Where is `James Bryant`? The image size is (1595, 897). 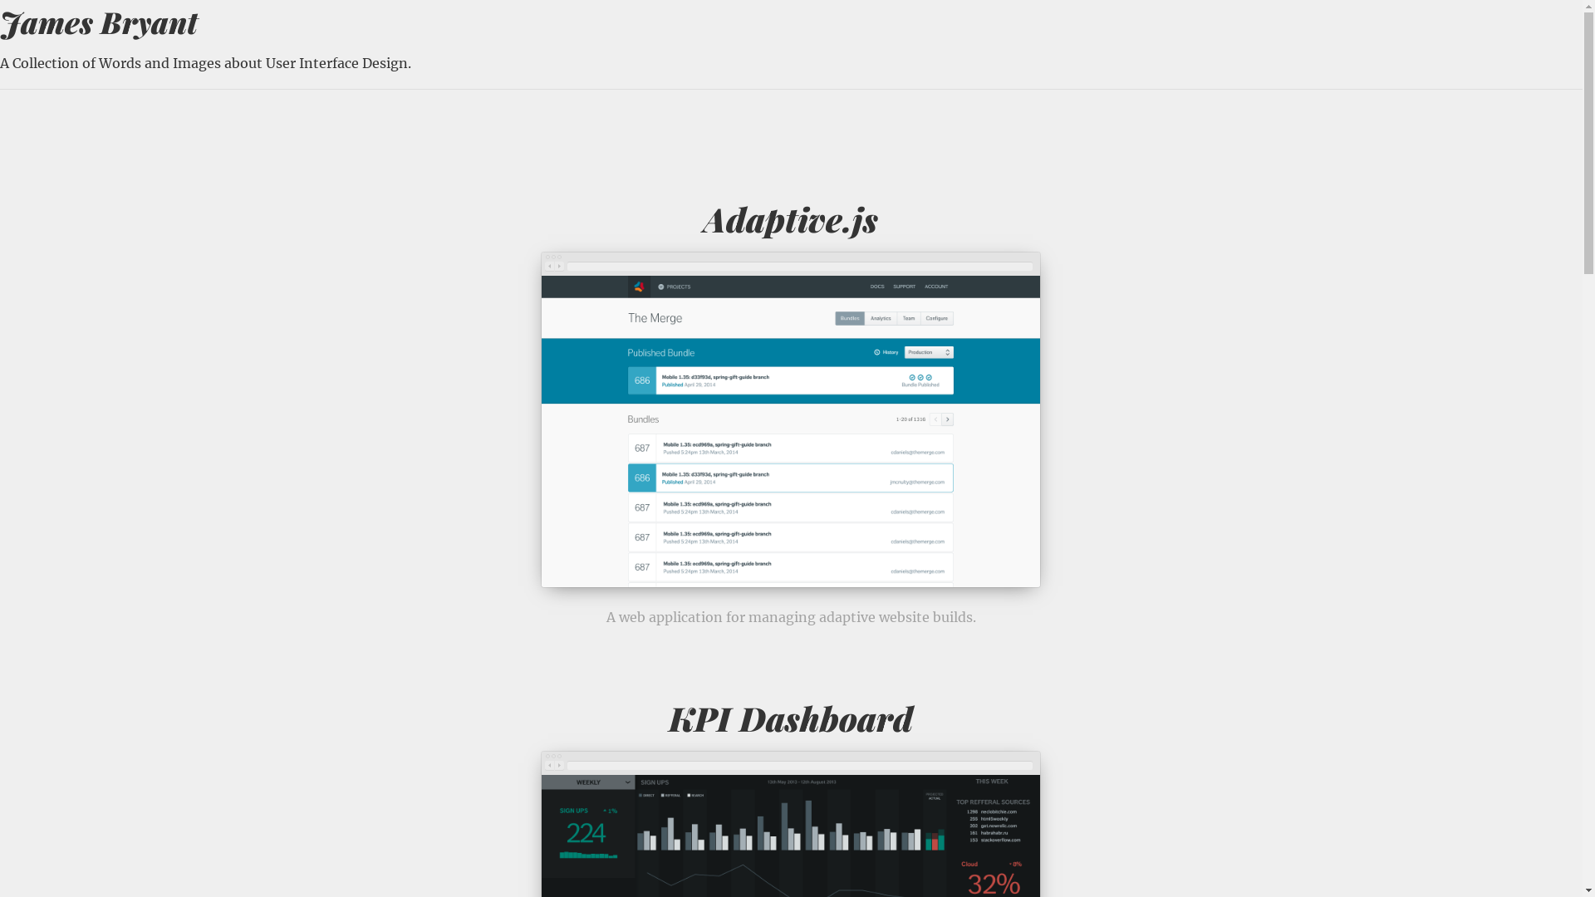
James Bryant is located at coordinates (99, 22).